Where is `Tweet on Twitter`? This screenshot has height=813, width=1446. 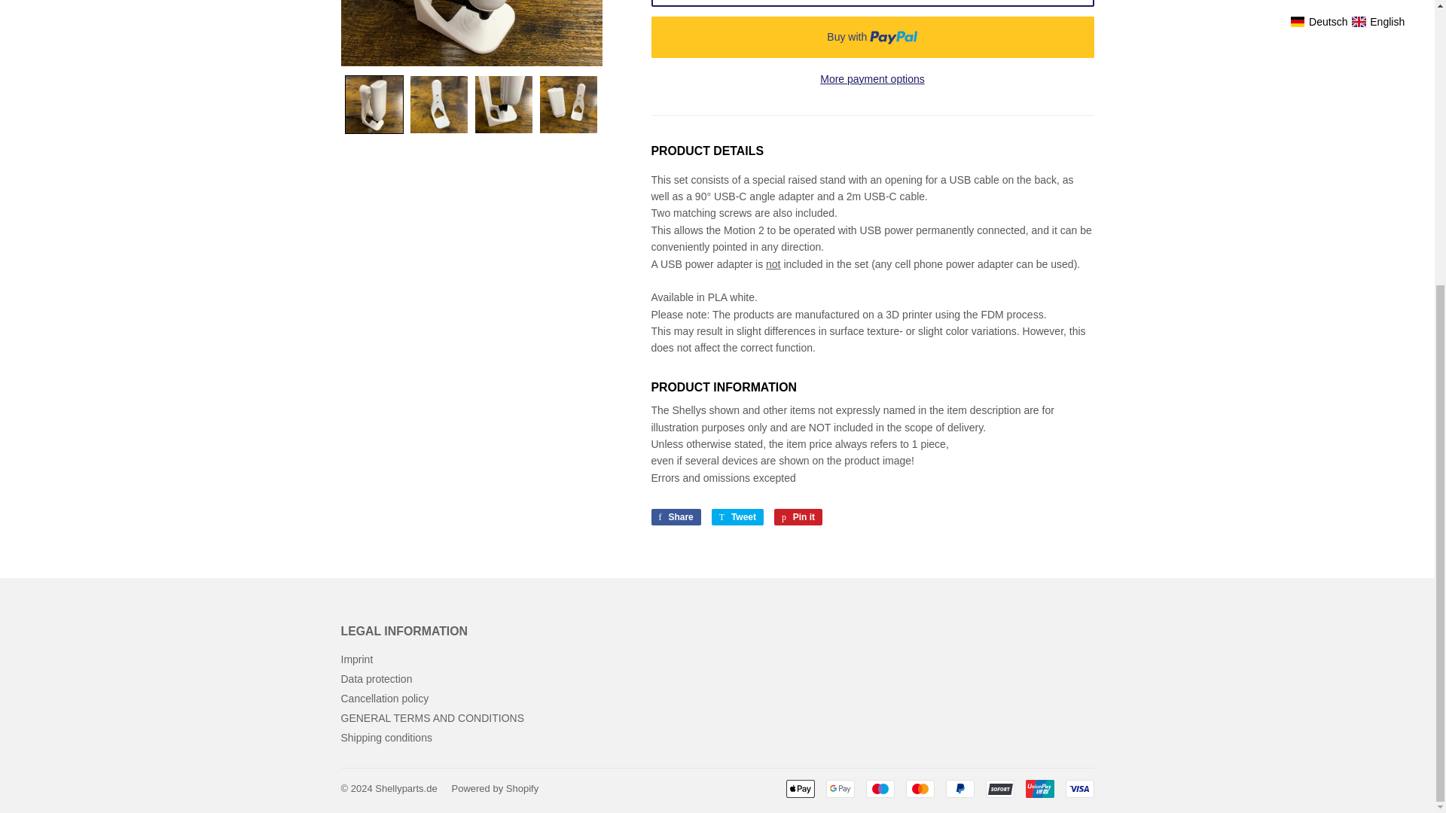 Tweet on Twitter is located at coordinates (384, 699).